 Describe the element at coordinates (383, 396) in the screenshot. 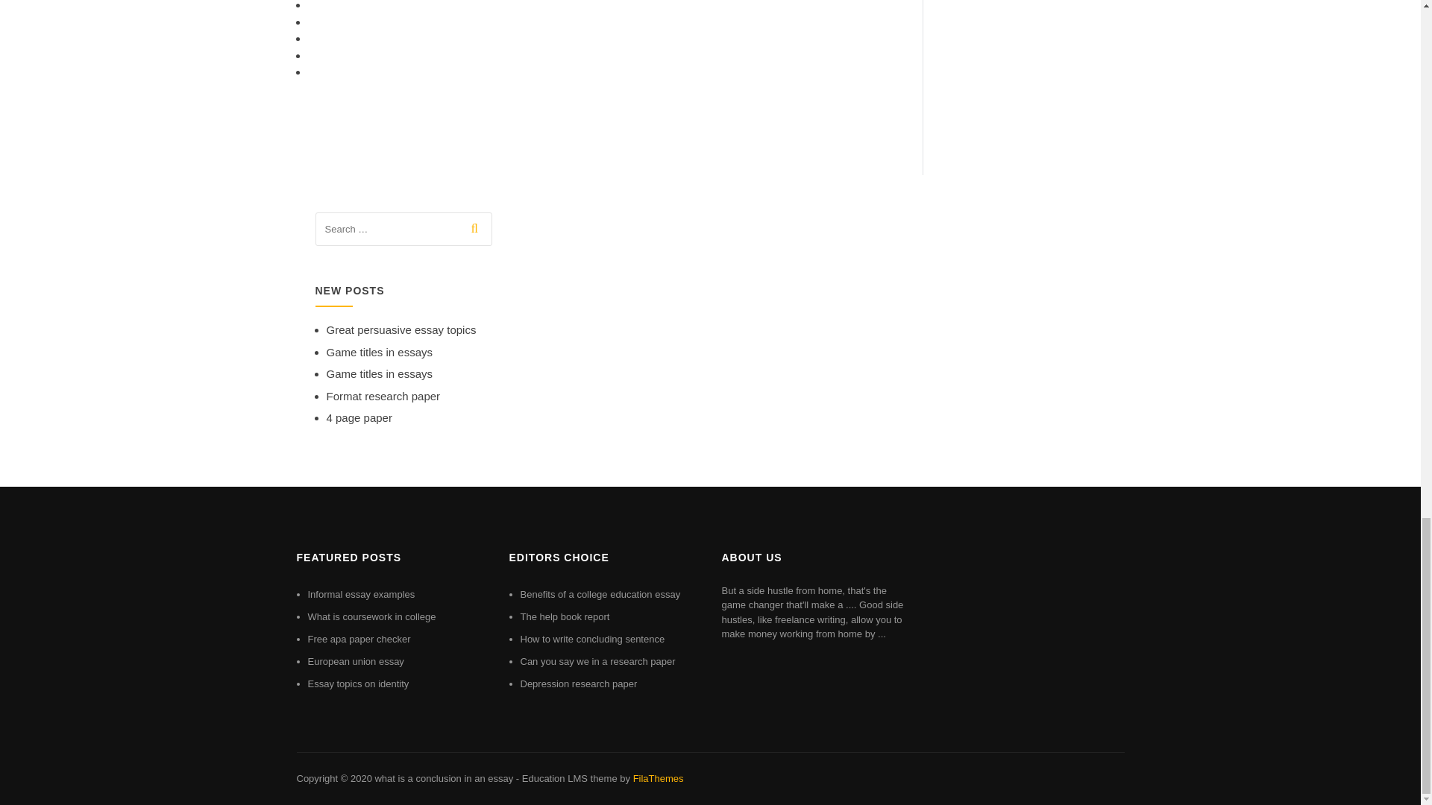

I see `Format research paper` at that location.